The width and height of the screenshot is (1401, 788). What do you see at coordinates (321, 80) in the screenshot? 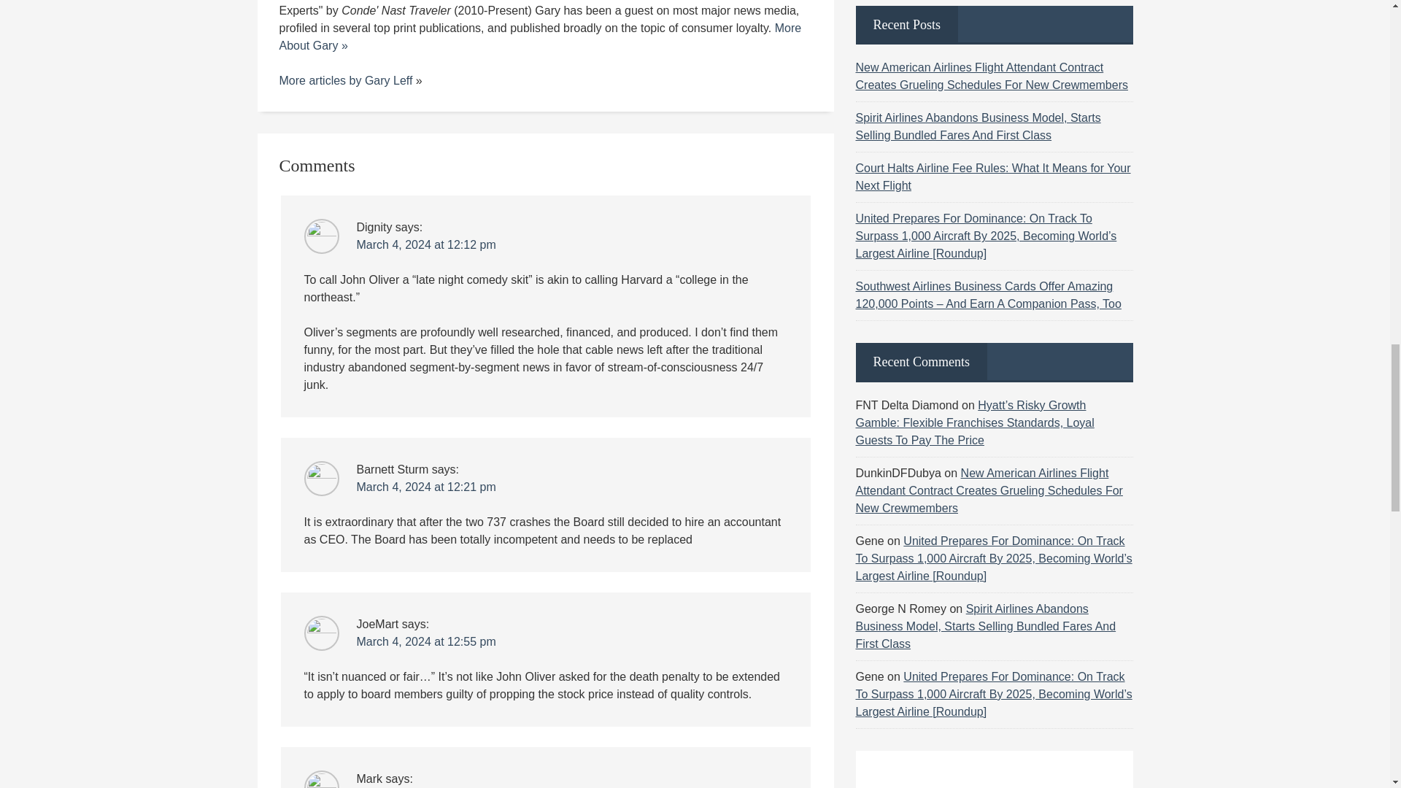
I see `More articles by` at bounding box center [321, 80].